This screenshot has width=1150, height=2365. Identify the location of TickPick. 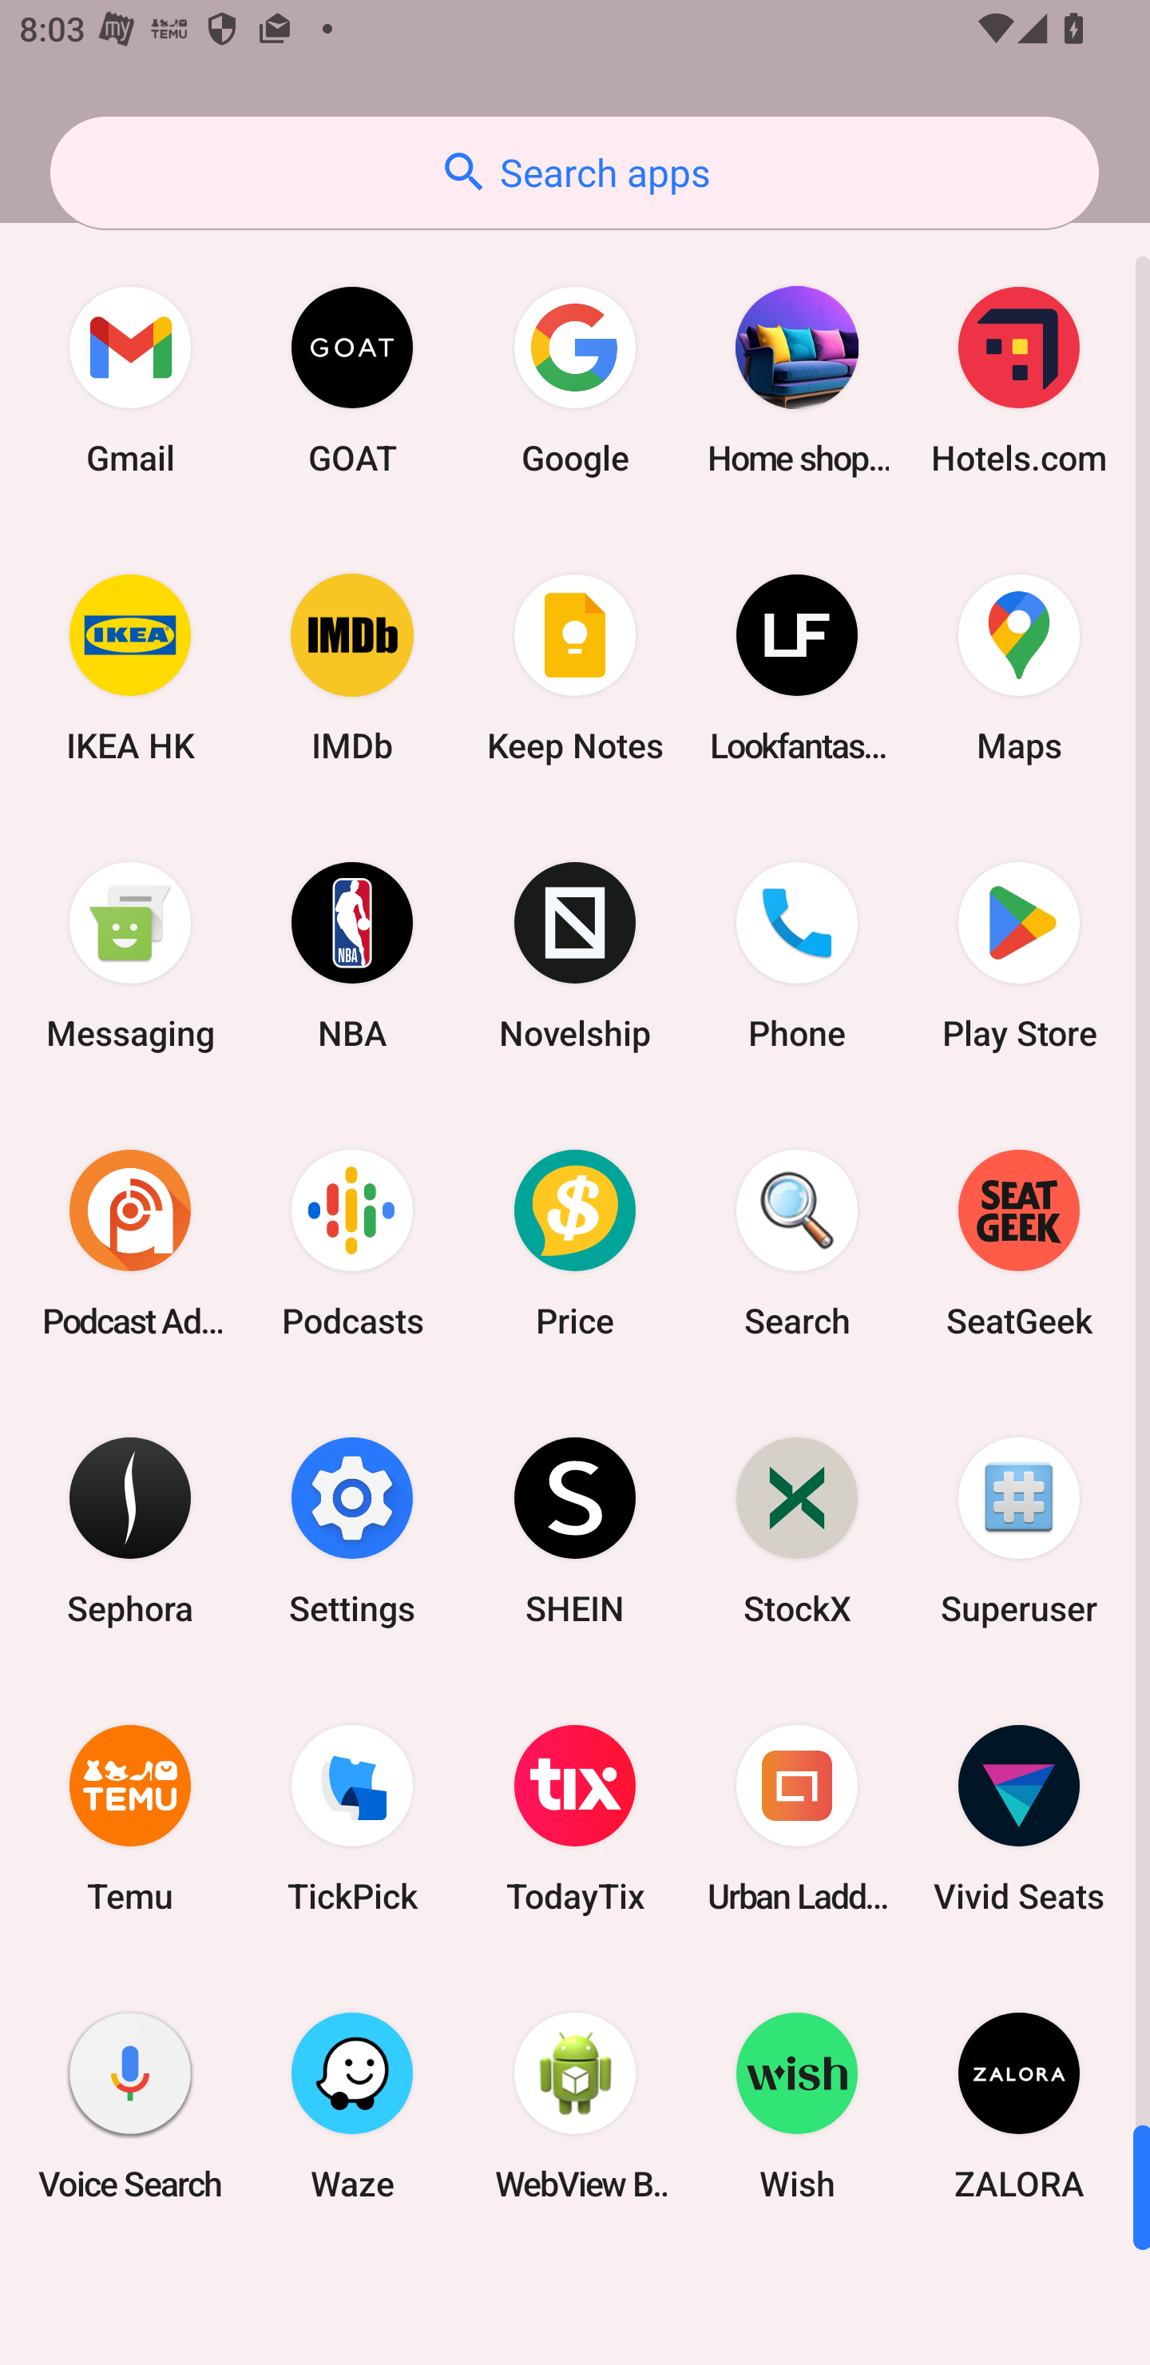
(352, 1818).